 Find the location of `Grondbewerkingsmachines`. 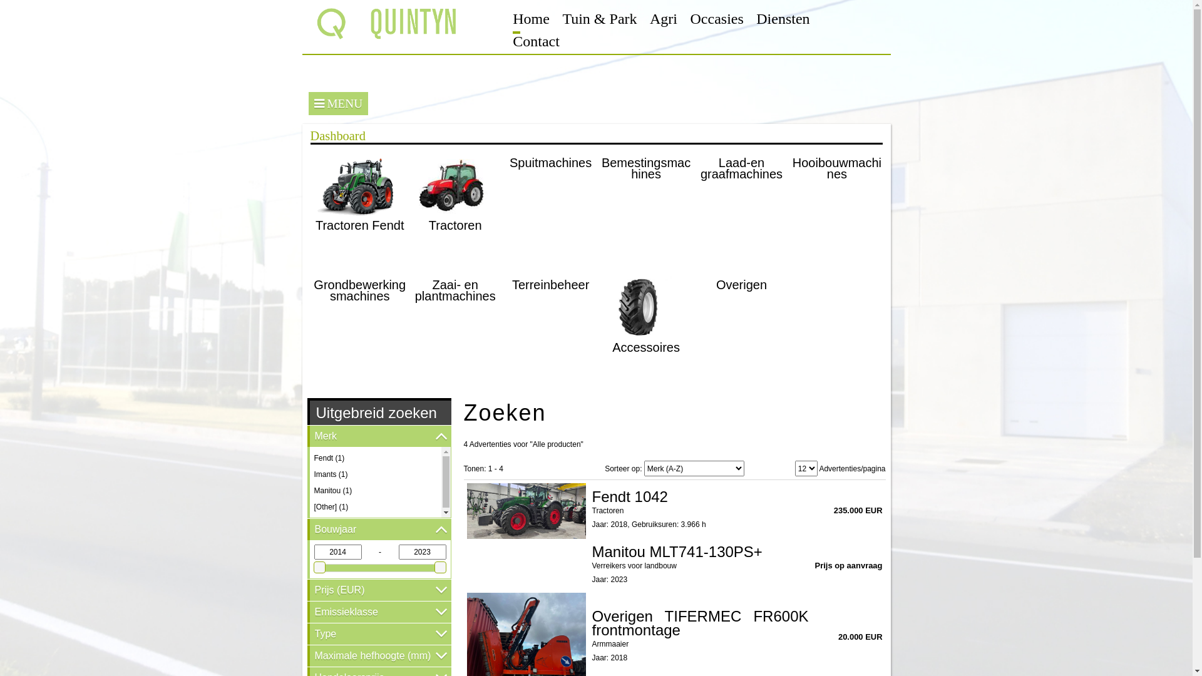

Grondbewerkingsmachines is located at coordinates (355, 329).